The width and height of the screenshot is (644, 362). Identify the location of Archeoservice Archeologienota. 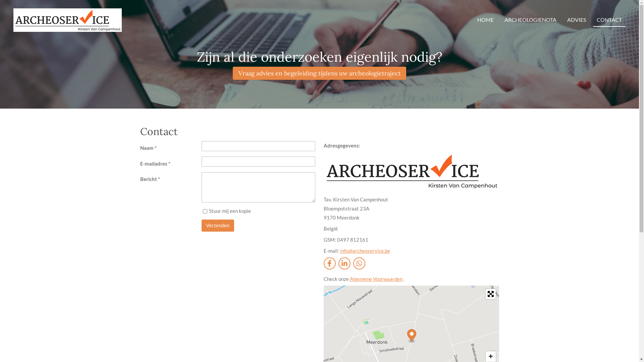
(68, 20).